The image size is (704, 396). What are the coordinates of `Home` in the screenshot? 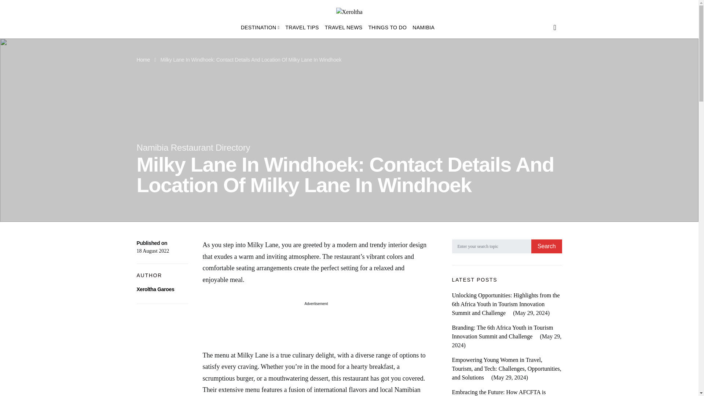 It's located at (143, 59).